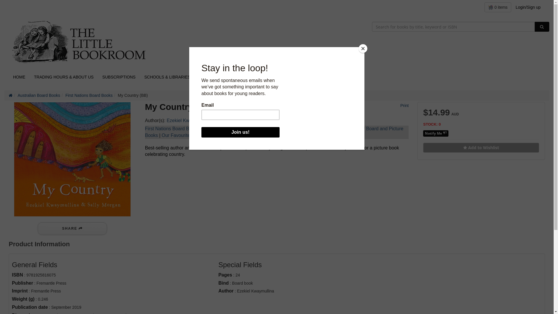 The image size is (558, 314). Describe the element at coordinates (224, 129) in the screenshot. I see `First Nations Stories` at that location.